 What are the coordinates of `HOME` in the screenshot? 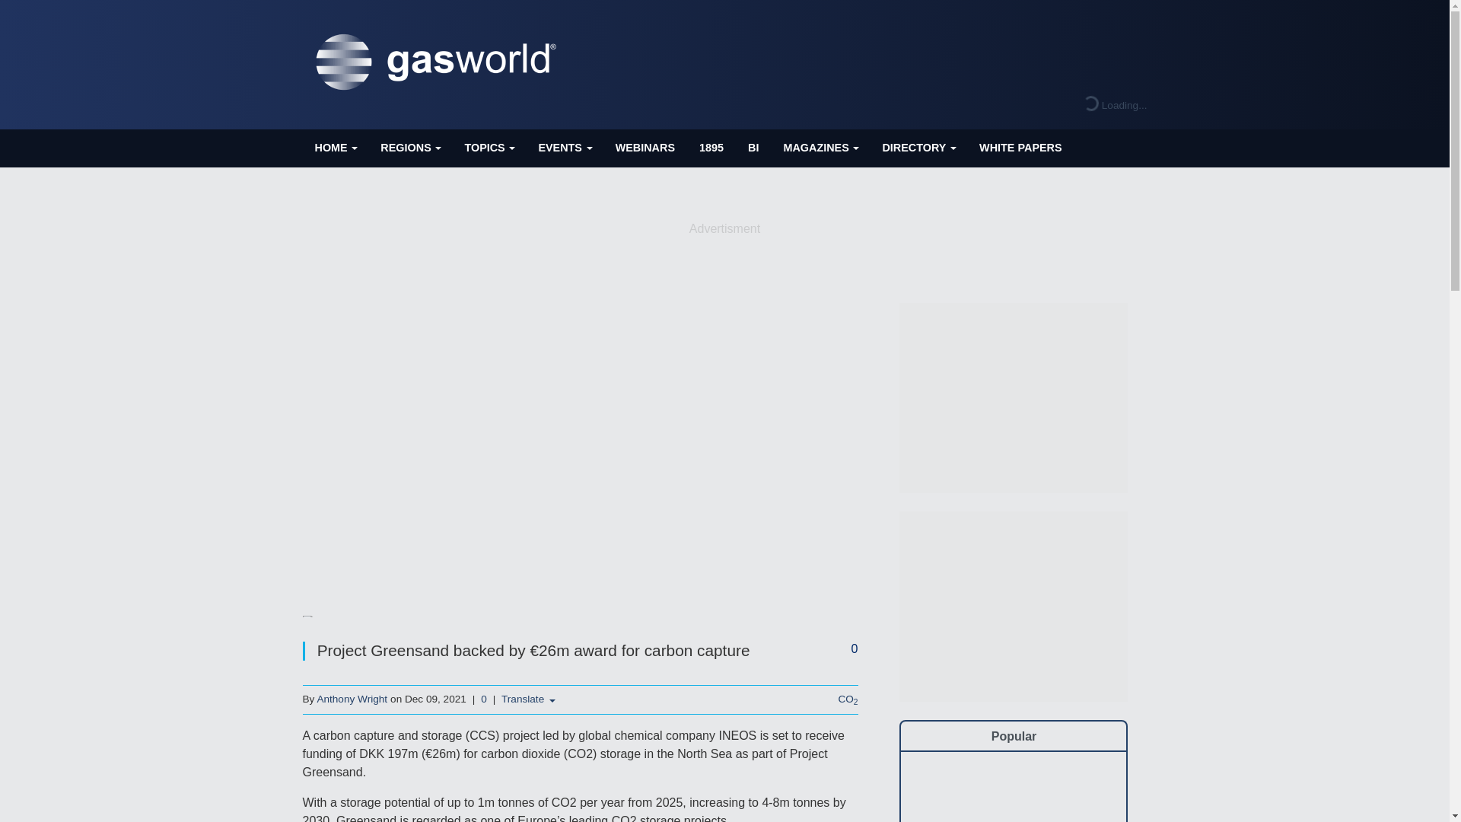 It's located at (336, 148).